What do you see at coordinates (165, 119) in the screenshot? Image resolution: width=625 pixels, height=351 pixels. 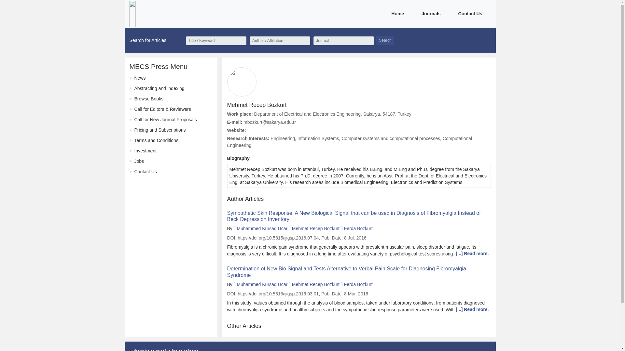 I see `Call for New Journal Proposals` at bounding box center [165, 119].